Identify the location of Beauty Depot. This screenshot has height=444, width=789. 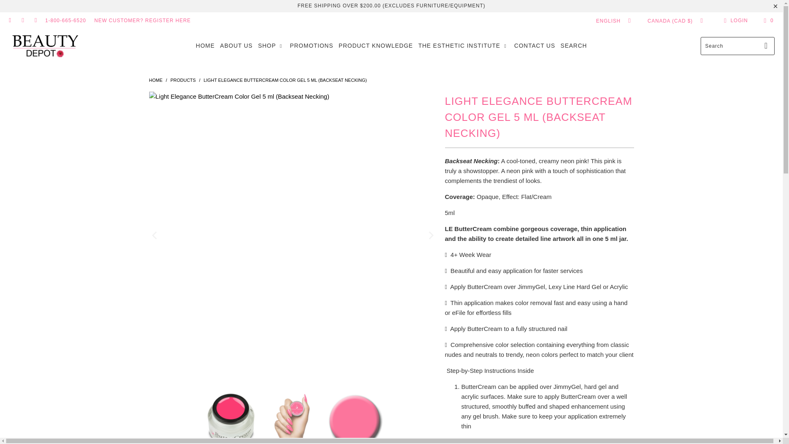
(45, 45).